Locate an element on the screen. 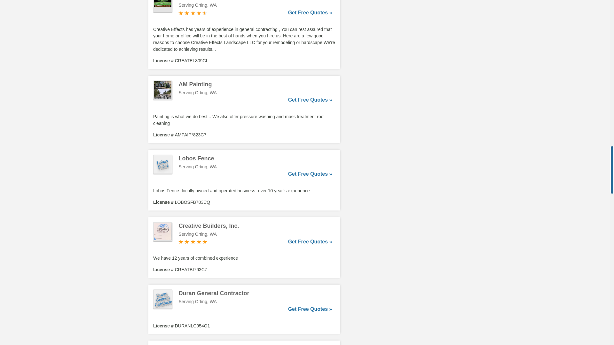 This screenshot has height=345, width=614. 4.5 star rating is located at coordinates (193, 13).